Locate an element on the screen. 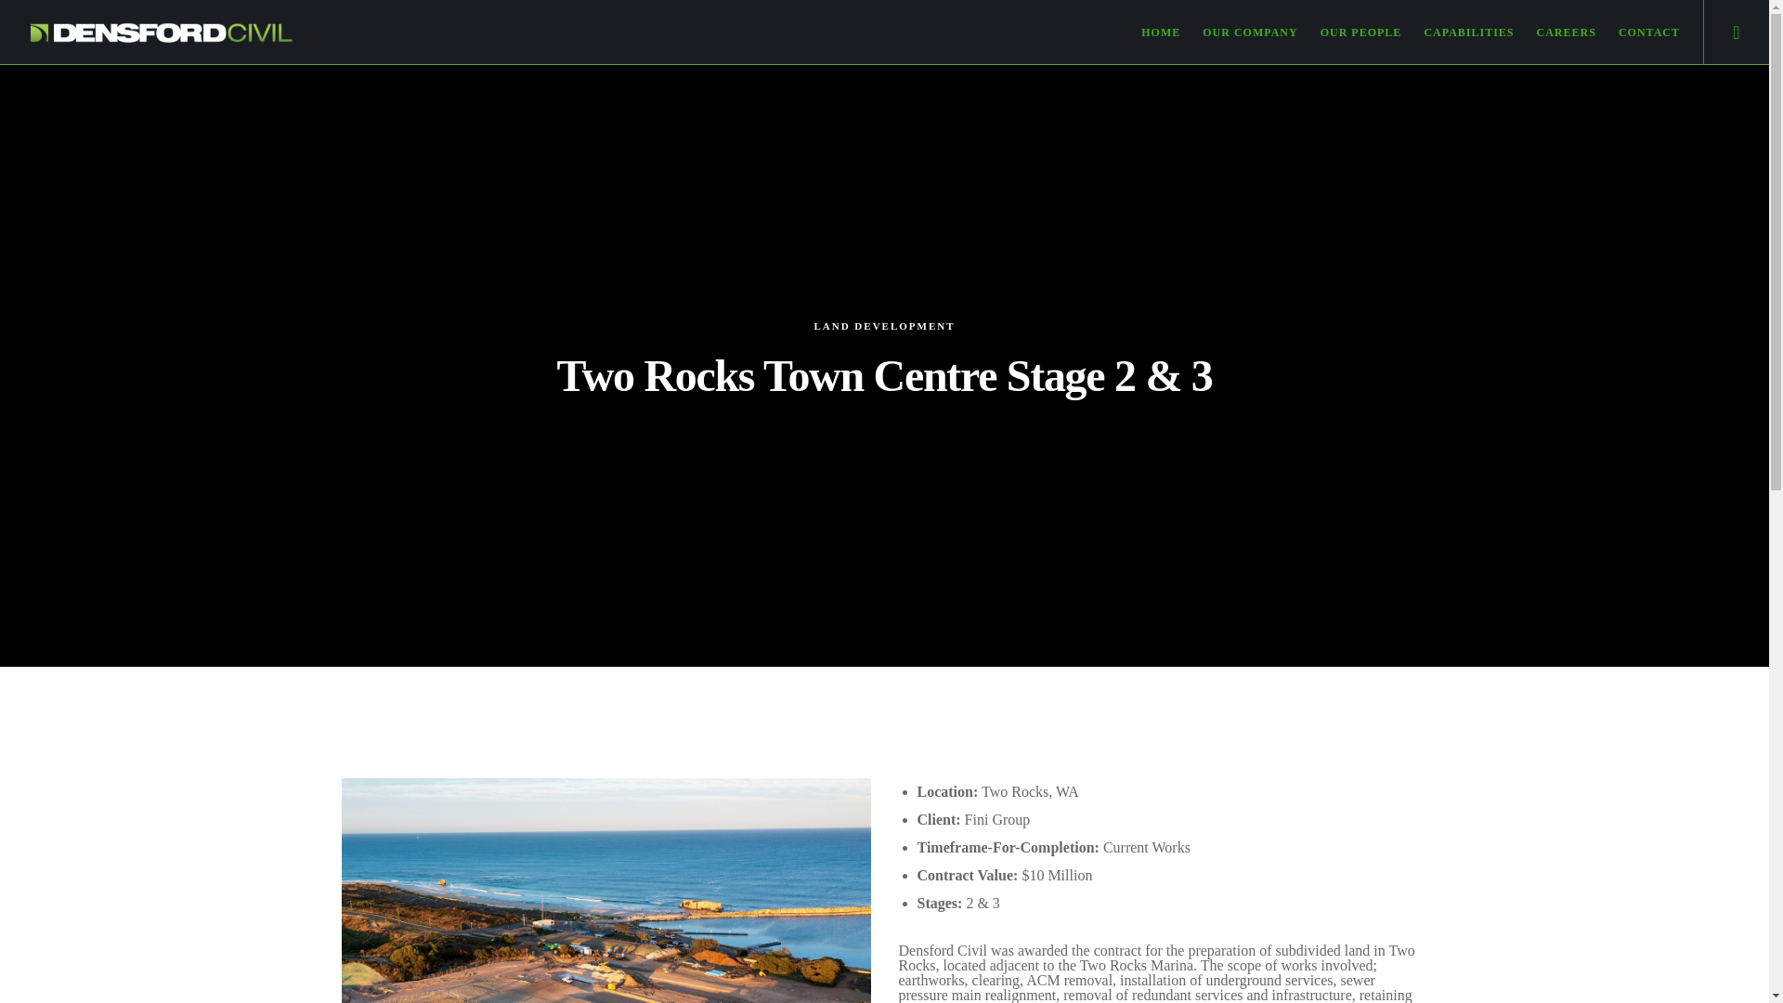 This screenshot has height=1003, width=1783. LAND DEVELOPMENT is located at coordinates (883, 325).